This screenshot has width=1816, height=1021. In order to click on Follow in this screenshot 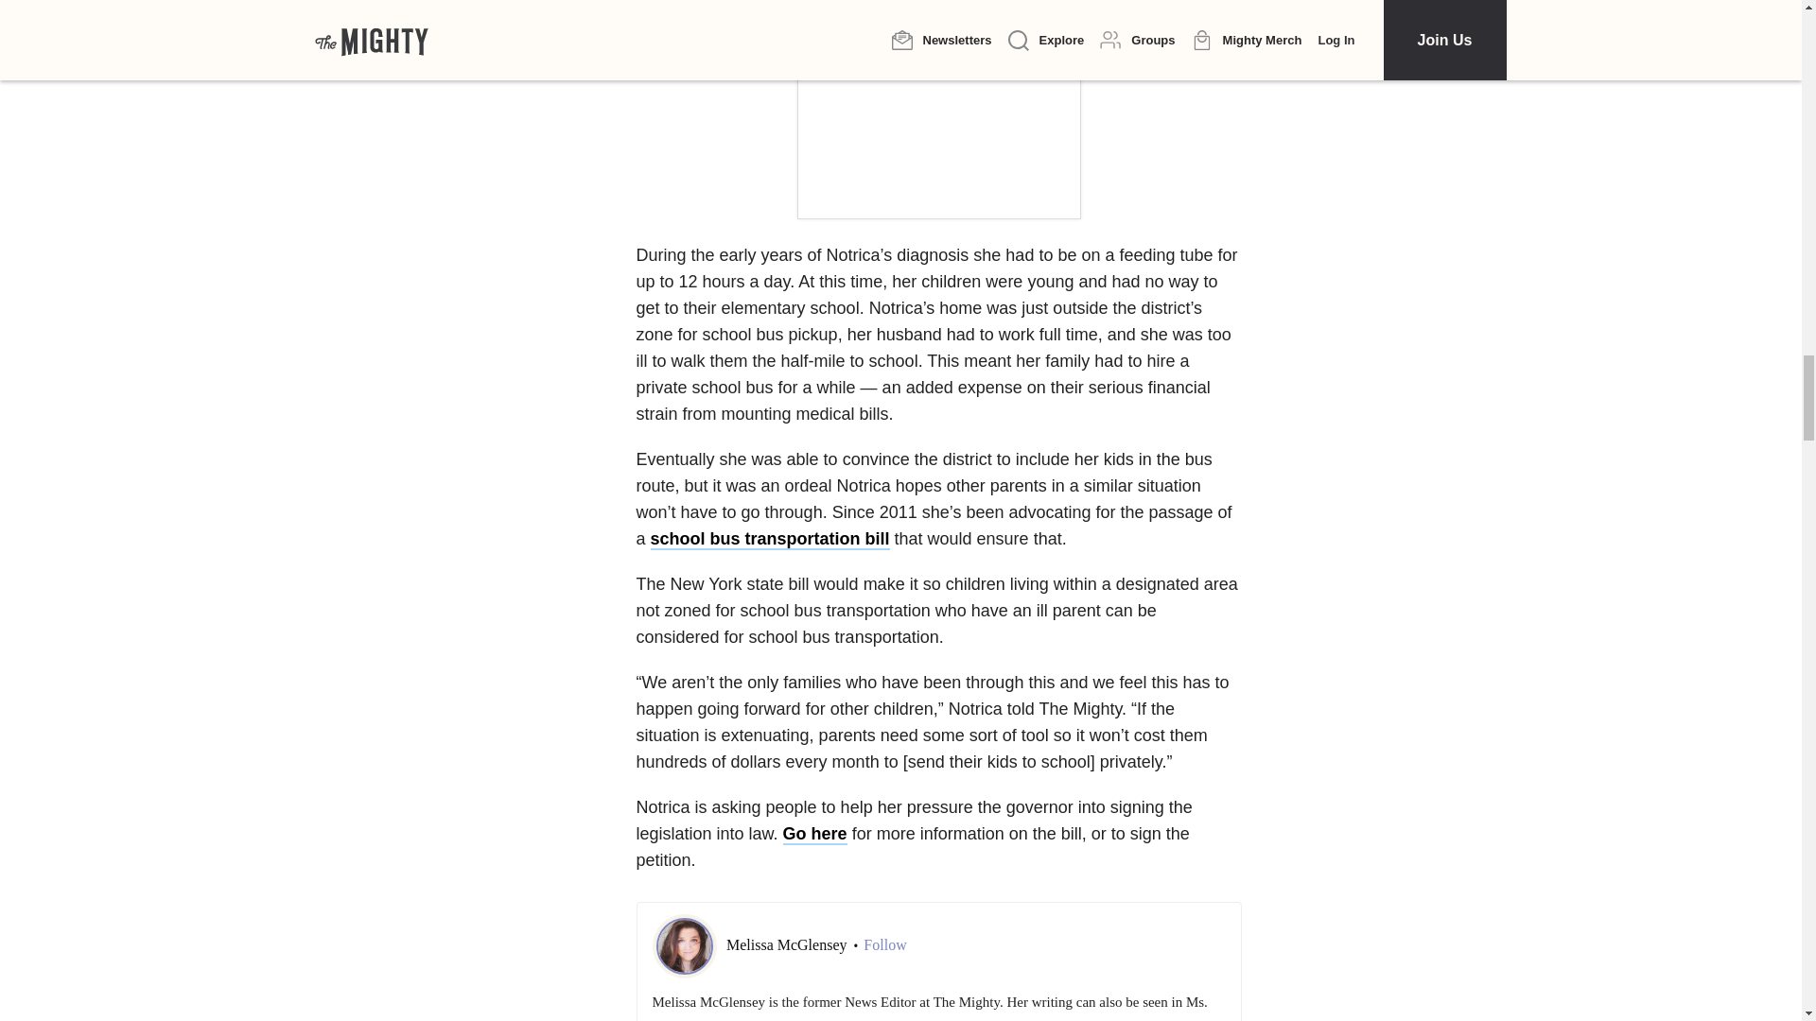, I will do `click(885, 945)`.